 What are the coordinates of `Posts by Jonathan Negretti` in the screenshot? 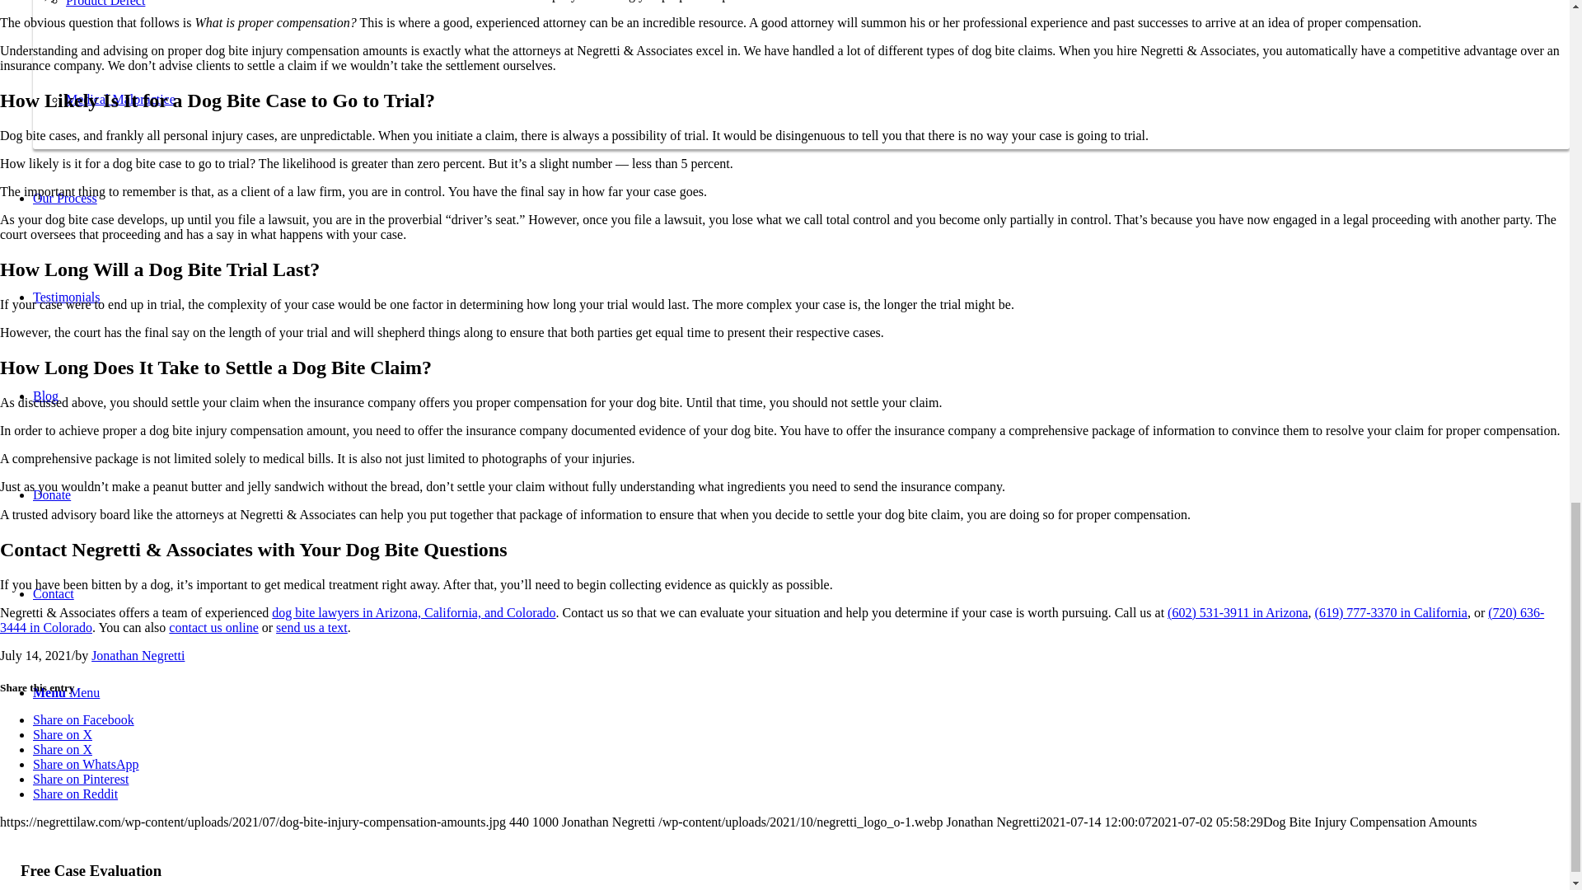 It's located at (138, 655).